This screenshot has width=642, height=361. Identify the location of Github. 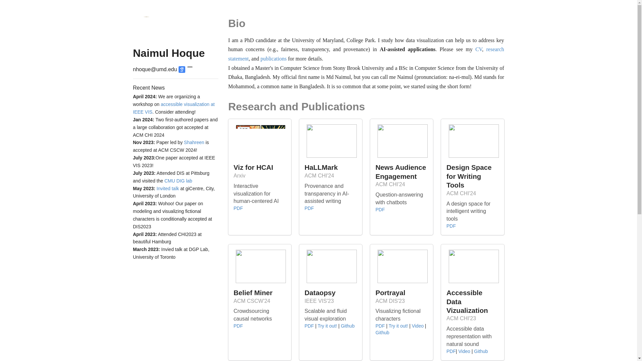
(481, 351).